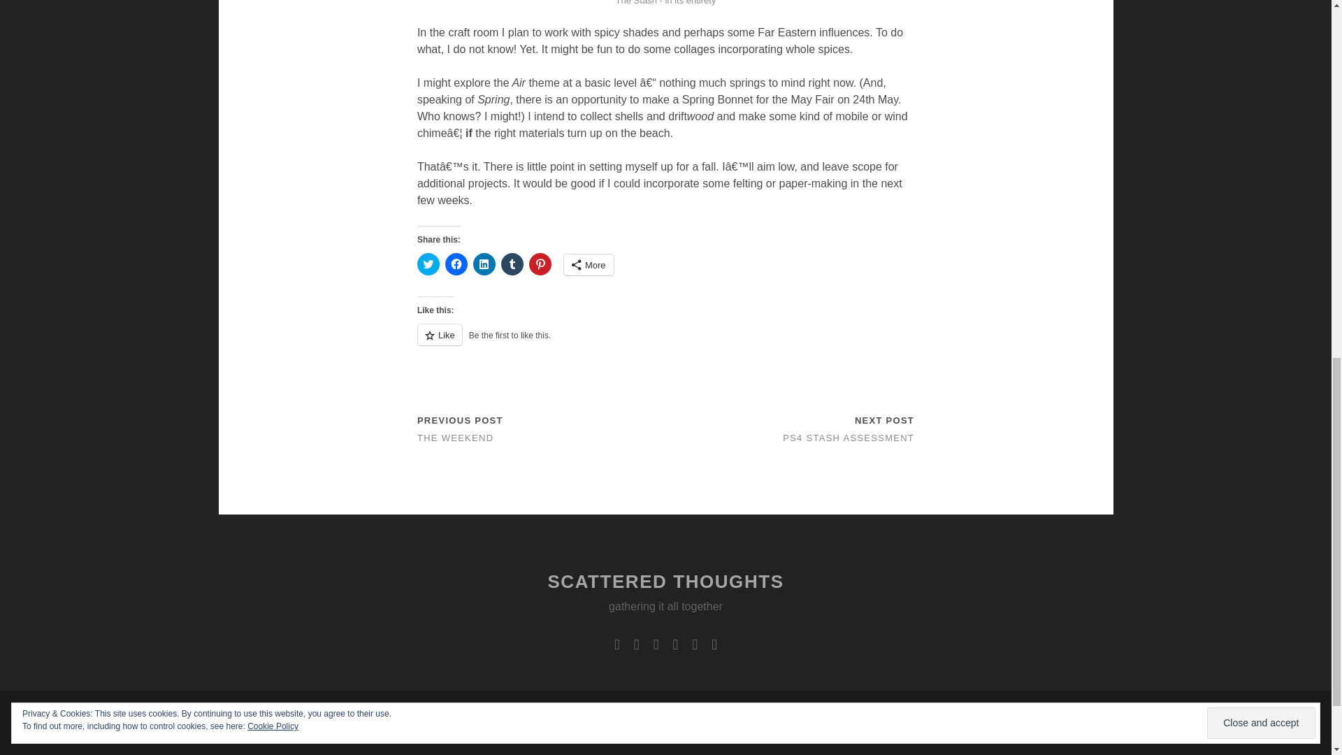  What do you see at coordinates (484, 264) in the screenshot?
I see `Click to share on LinkedIn` at bounding box center [484, 264].